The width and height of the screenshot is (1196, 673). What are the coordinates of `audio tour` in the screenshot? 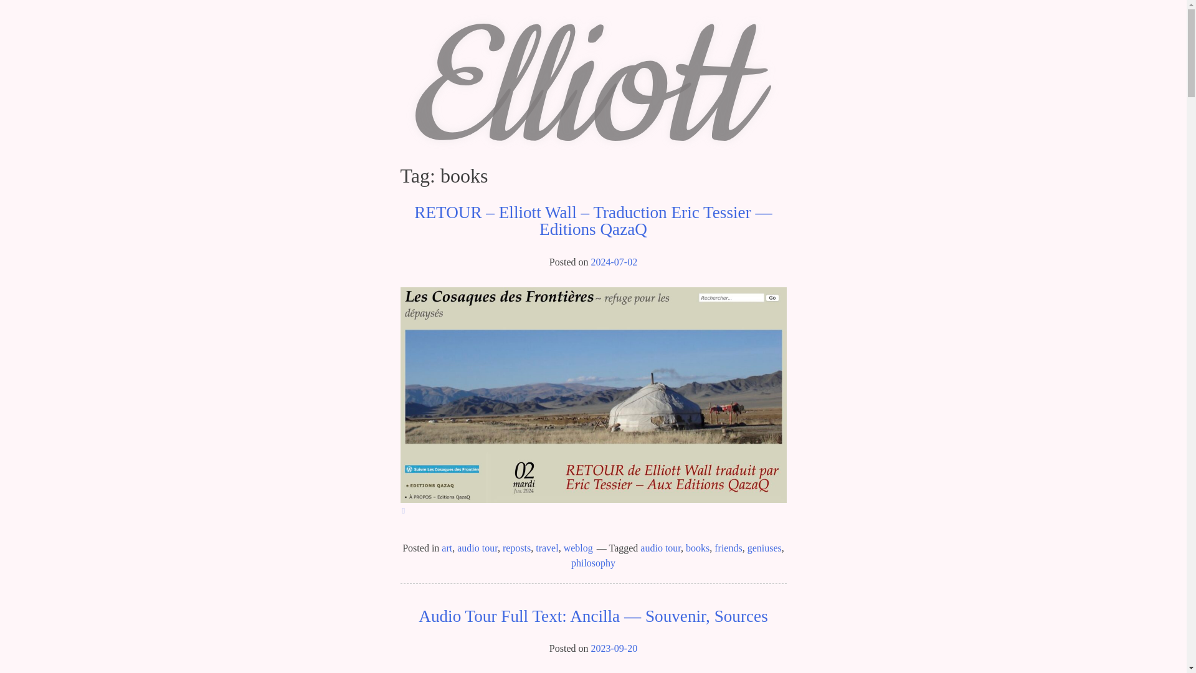 It's located at (660, 547).